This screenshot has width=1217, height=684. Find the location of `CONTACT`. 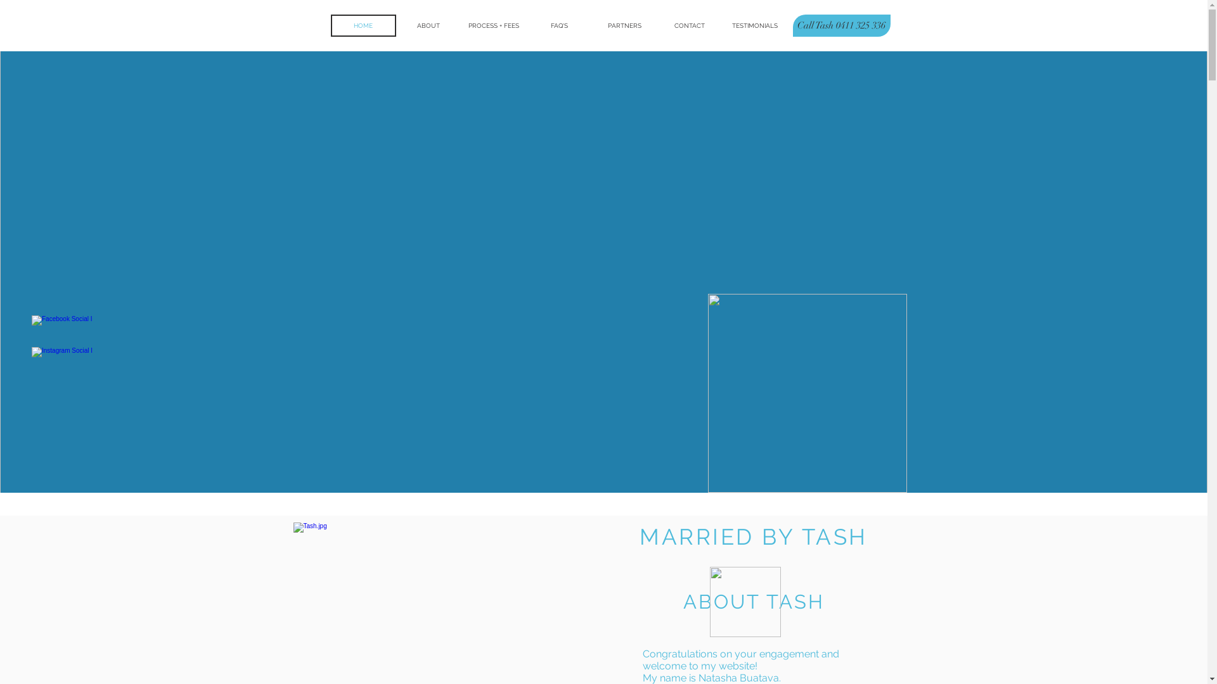

CONTACT is located at coordinates (690, 25).